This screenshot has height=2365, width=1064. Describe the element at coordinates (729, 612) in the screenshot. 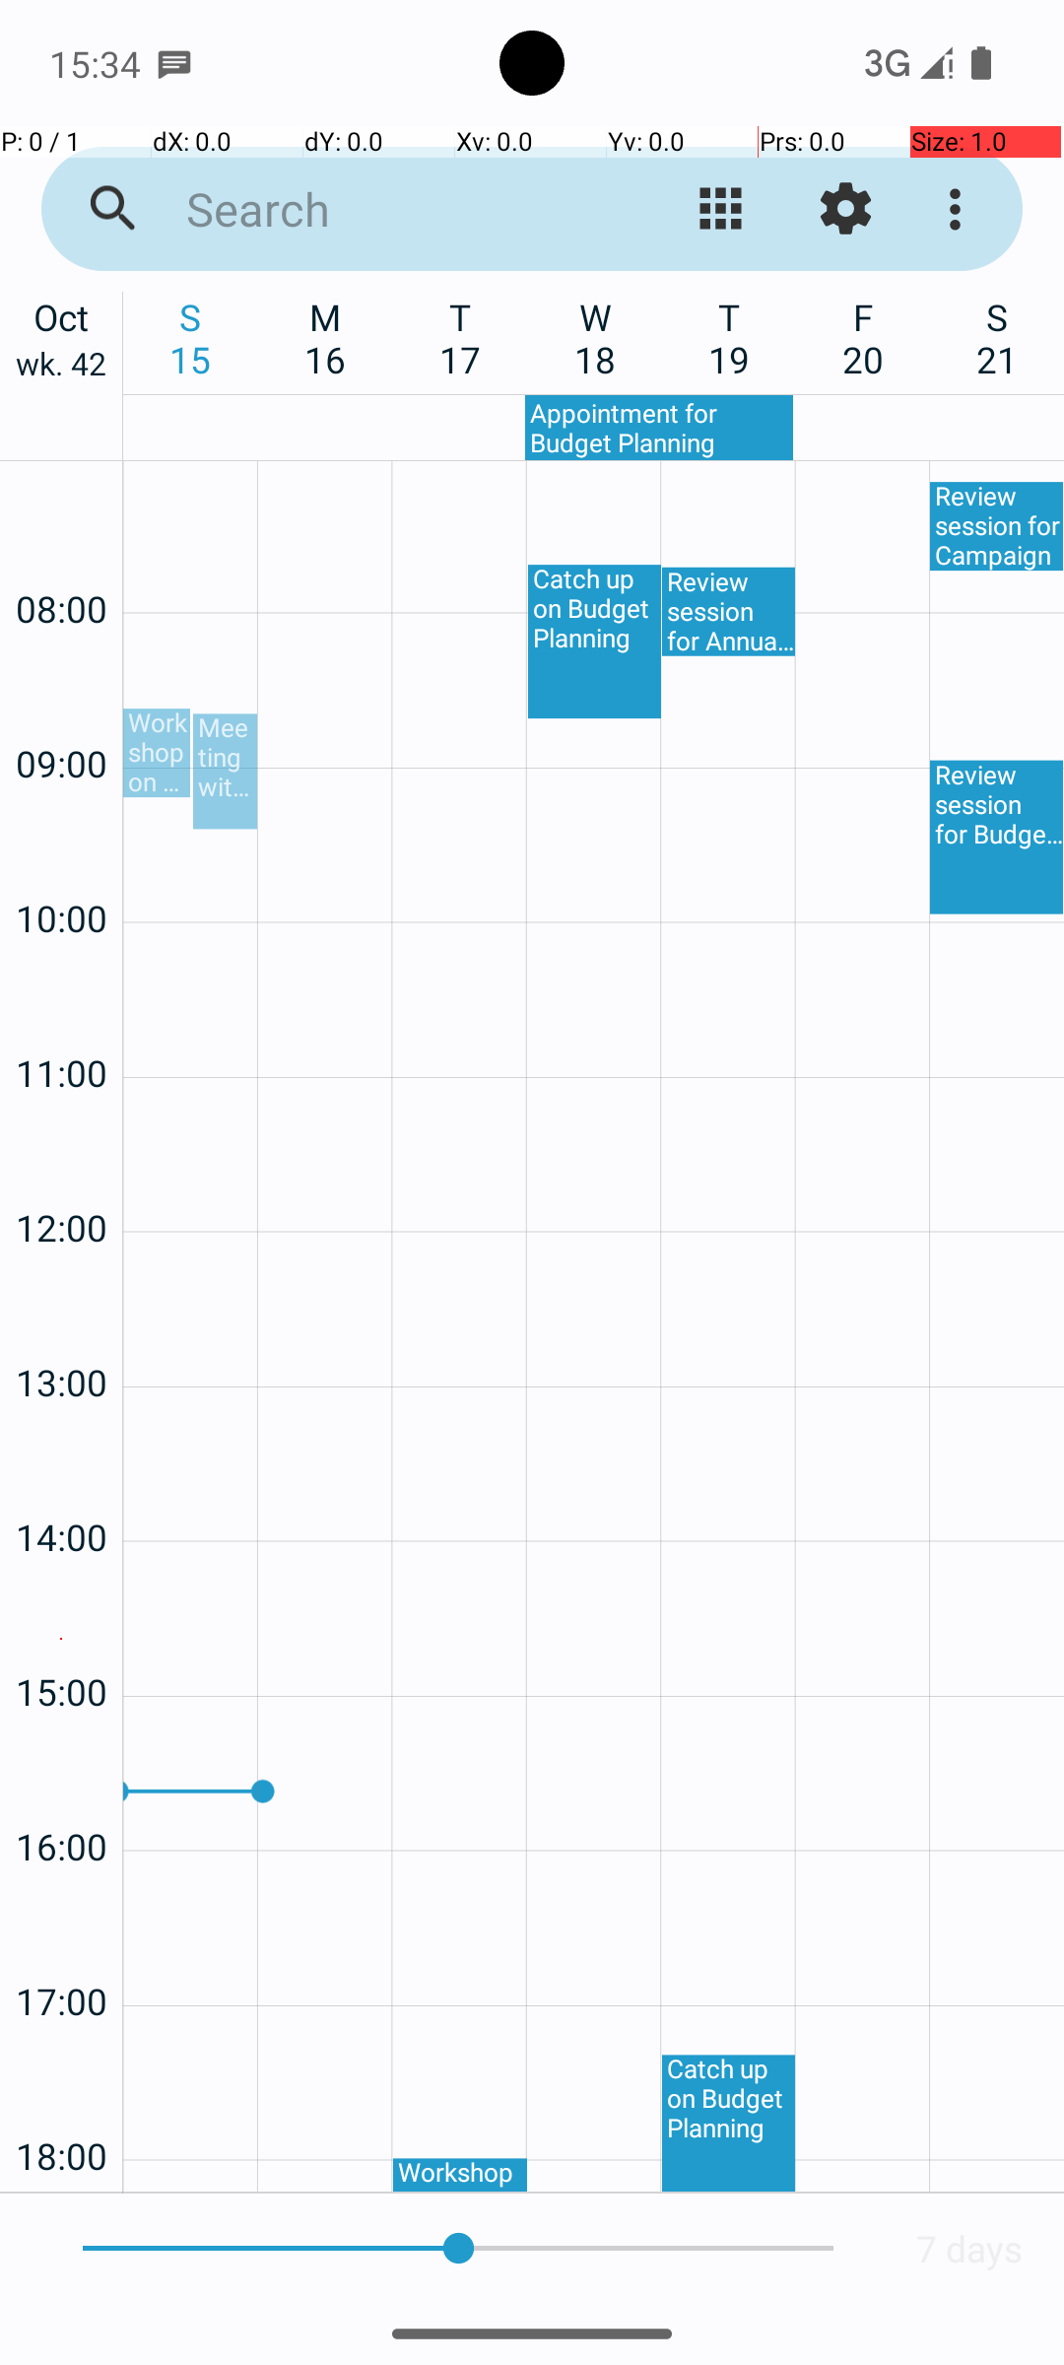

I see `Review session for Annual Report` at that location.